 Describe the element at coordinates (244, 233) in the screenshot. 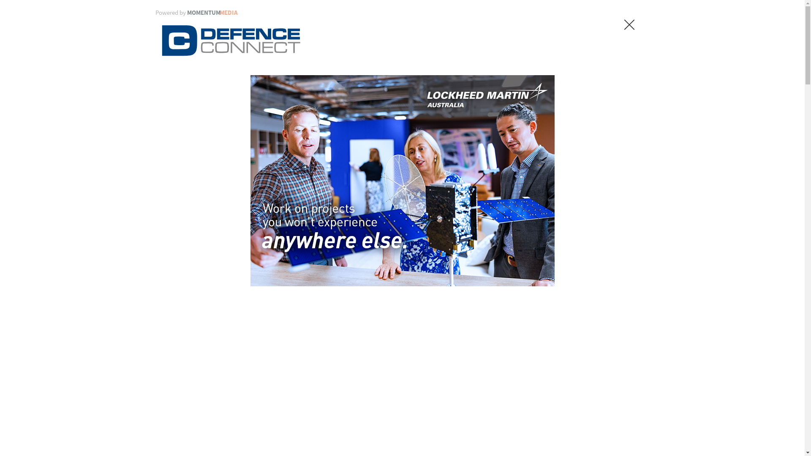

I see `Land` at that location.